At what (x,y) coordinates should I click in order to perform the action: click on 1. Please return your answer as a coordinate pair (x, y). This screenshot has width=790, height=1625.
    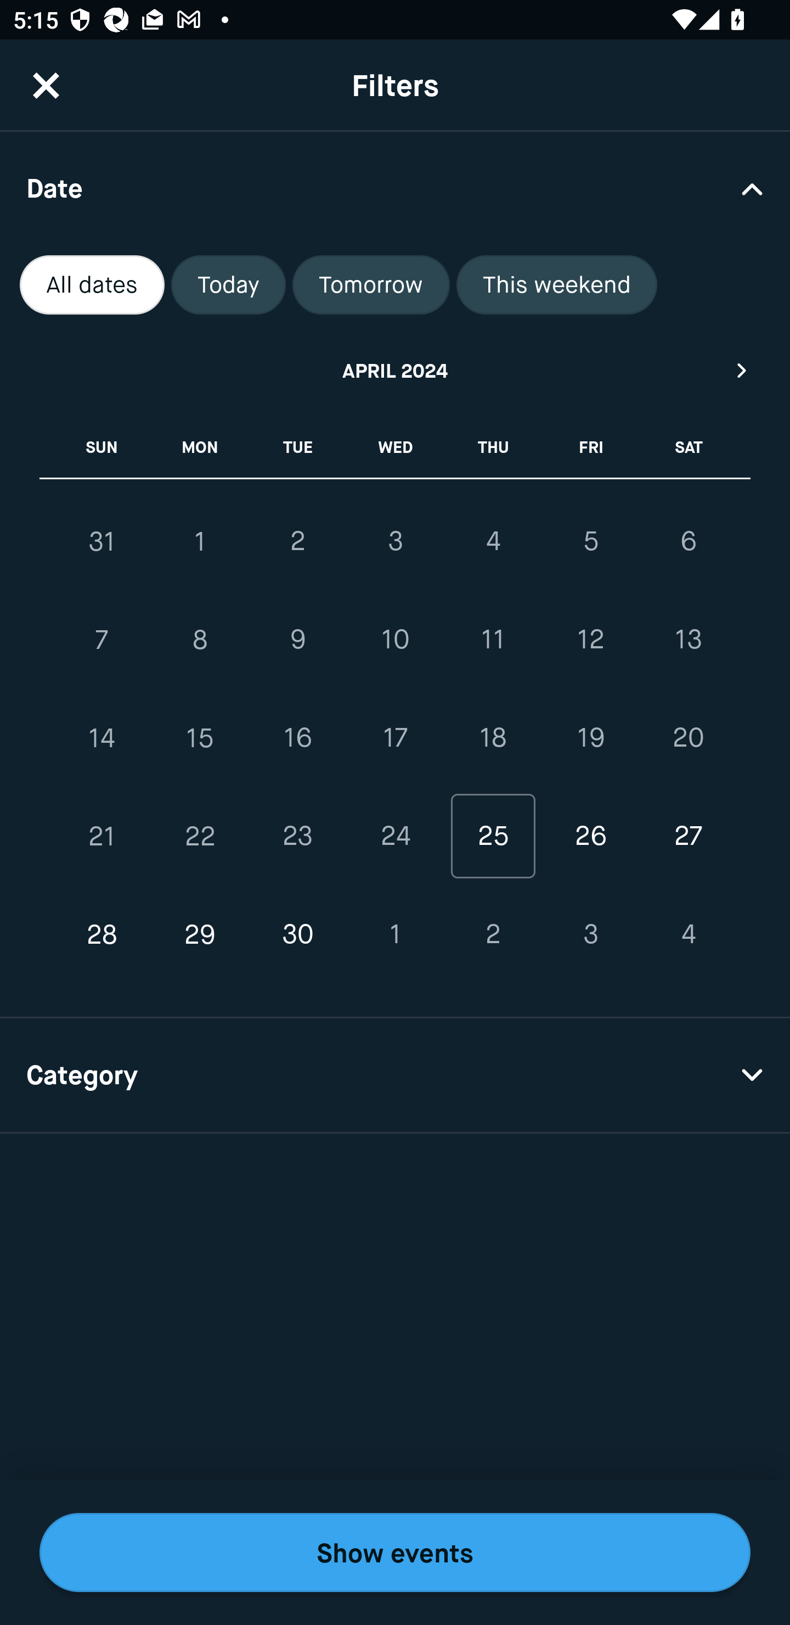
    Looking at the image, I should click on (200, 541).